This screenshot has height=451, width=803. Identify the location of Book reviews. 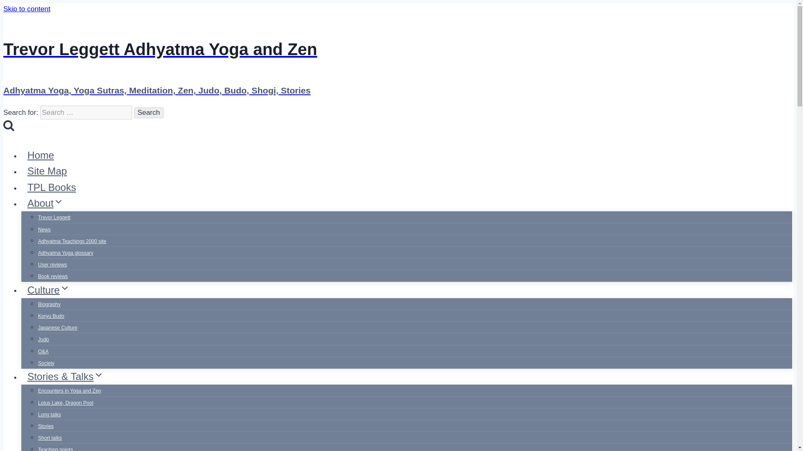
(53, 276).